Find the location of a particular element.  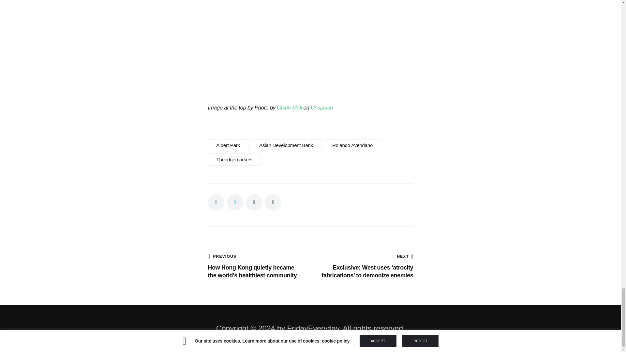

Copy URL to clipboard is located at coordinates (273, 202).